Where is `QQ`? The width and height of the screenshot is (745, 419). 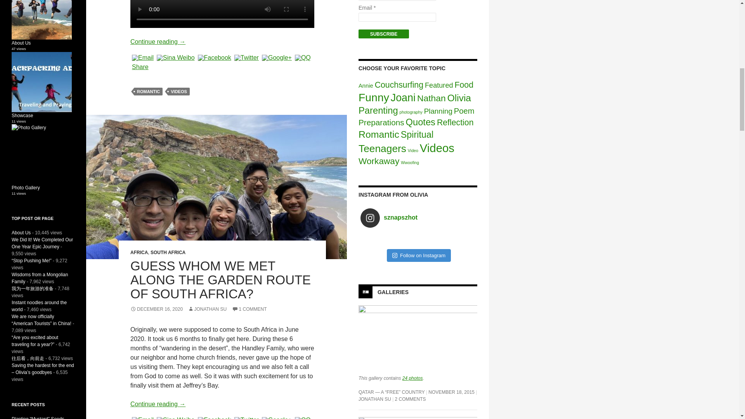
QQ is located at coordinates (303, 57).